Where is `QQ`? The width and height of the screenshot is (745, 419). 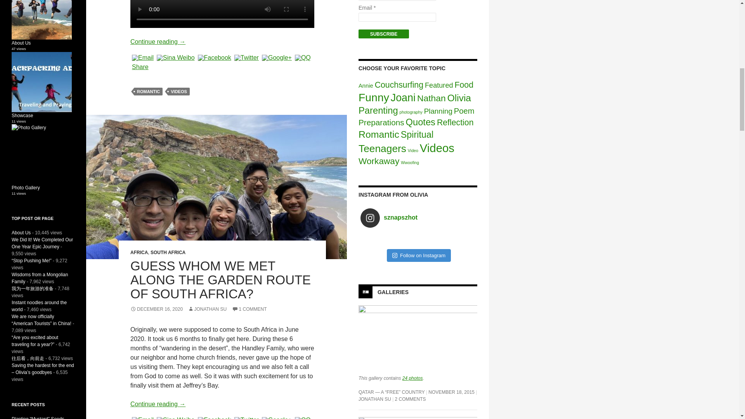
QQ is located at coordinates (303, 57).